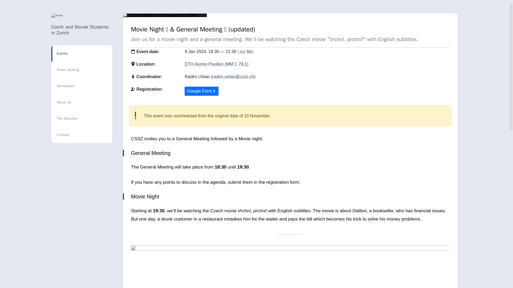  I want to click on Events, so click(82, 53).